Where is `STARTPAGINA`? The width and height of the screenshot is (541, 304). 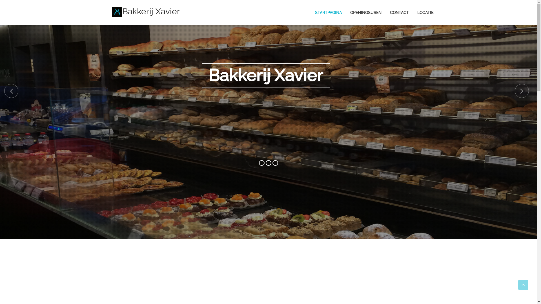 STARTPAGINA is located at coordinates (324, 13).